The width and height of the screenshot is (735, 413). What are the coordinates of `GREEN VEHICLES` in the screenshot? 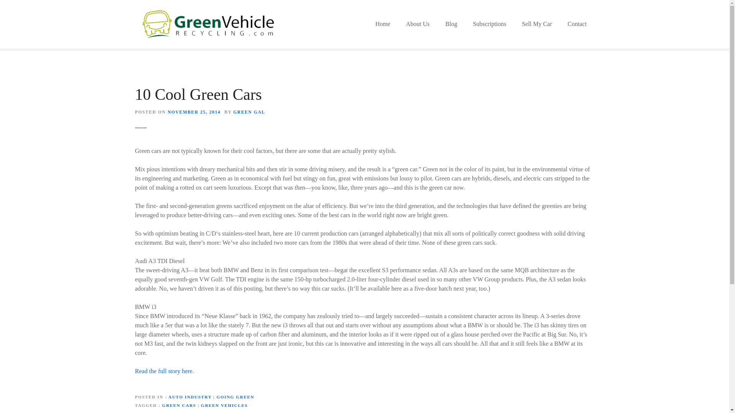 It's located at (224, 405).